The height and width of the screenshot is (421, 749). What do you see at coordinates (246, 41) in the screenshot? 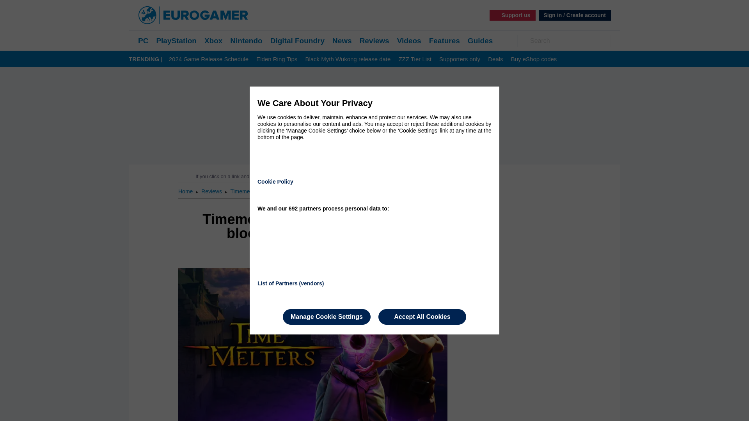
I see `Nintendo` at bounding box center [246, 41].